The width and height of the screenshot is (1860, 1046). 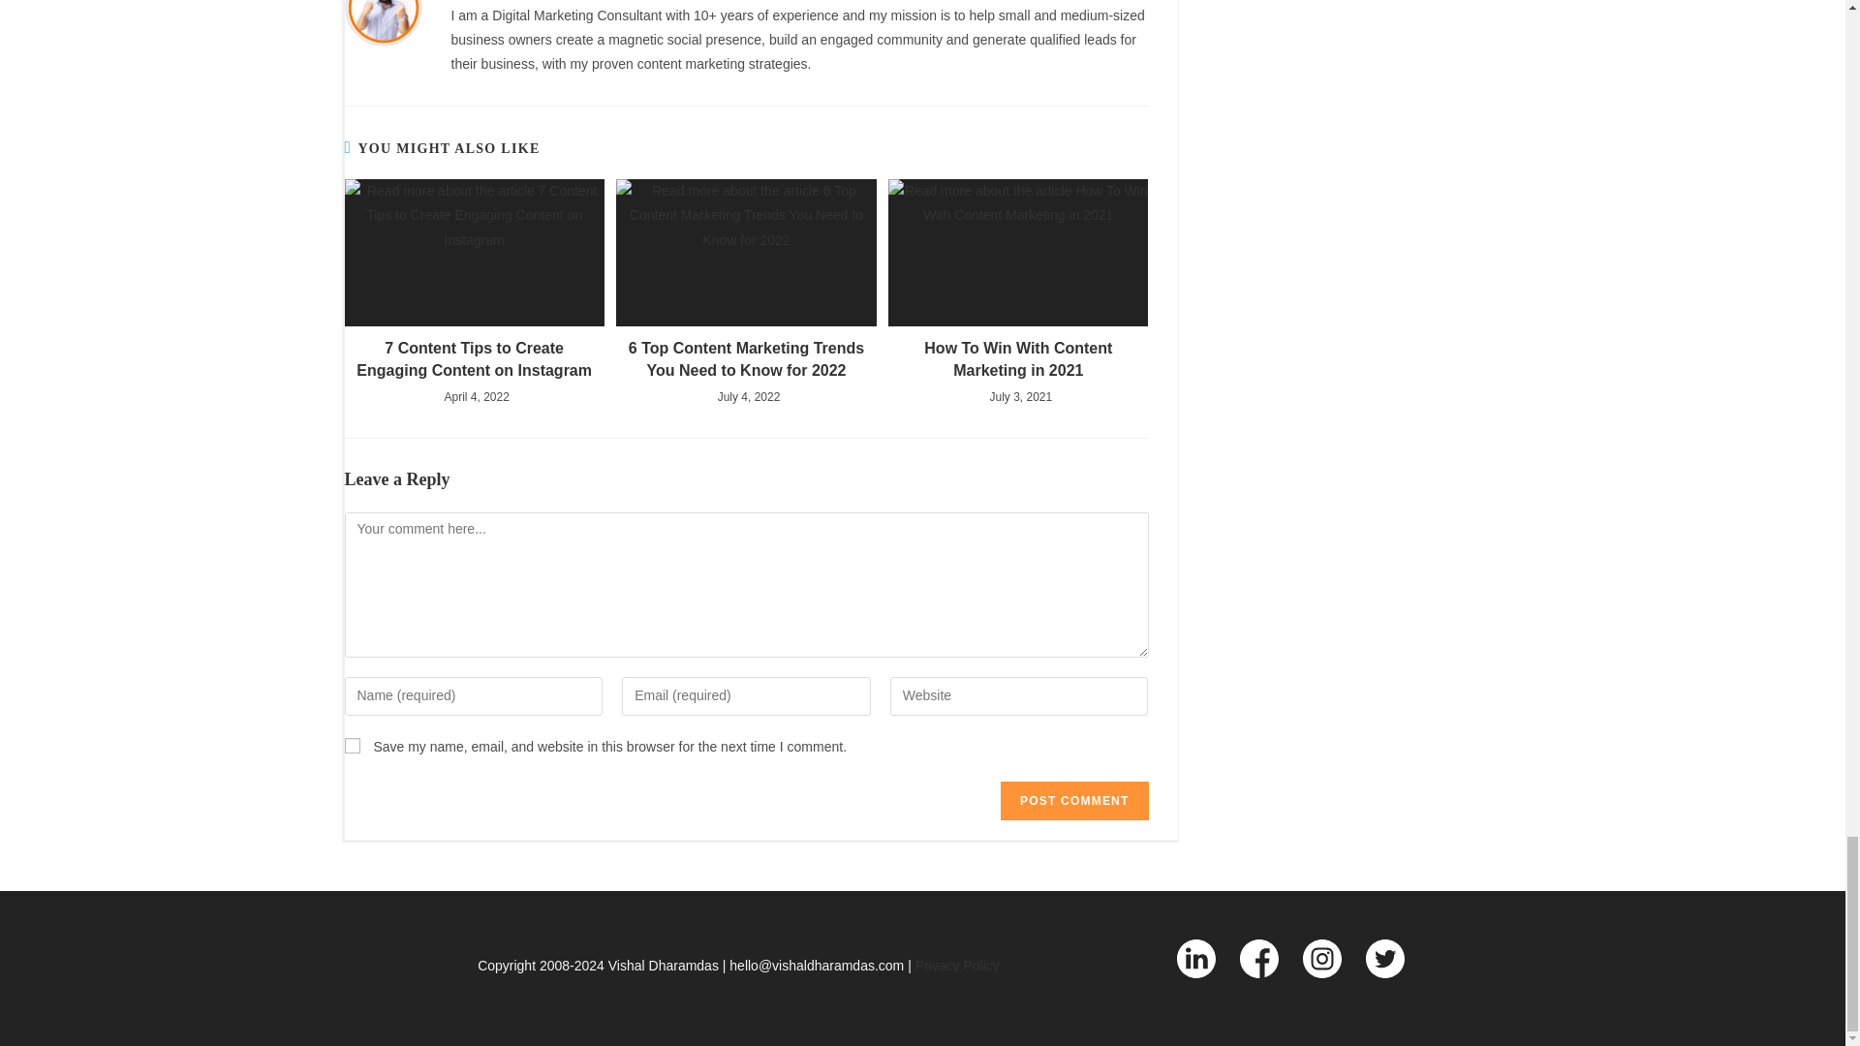 I want to click on Post Comment, so click(x=1073, y=800).